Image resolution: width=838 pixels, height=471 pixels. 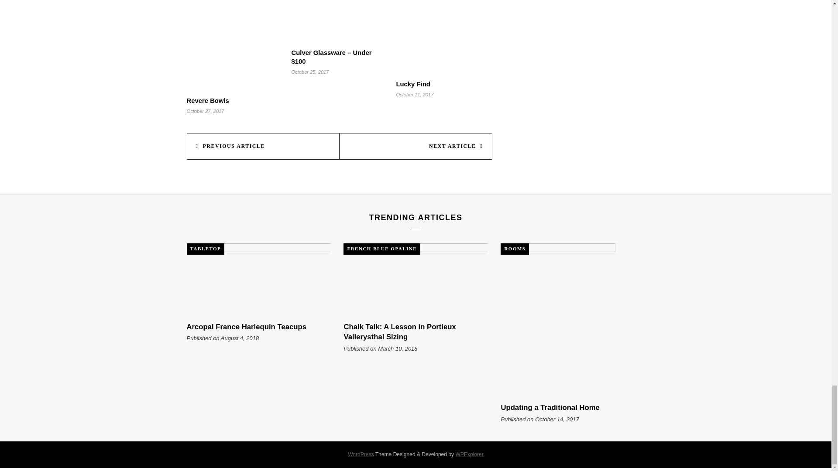 I want to click on Arcopal France Harlequin Teacups, so click(x=247, y=327).